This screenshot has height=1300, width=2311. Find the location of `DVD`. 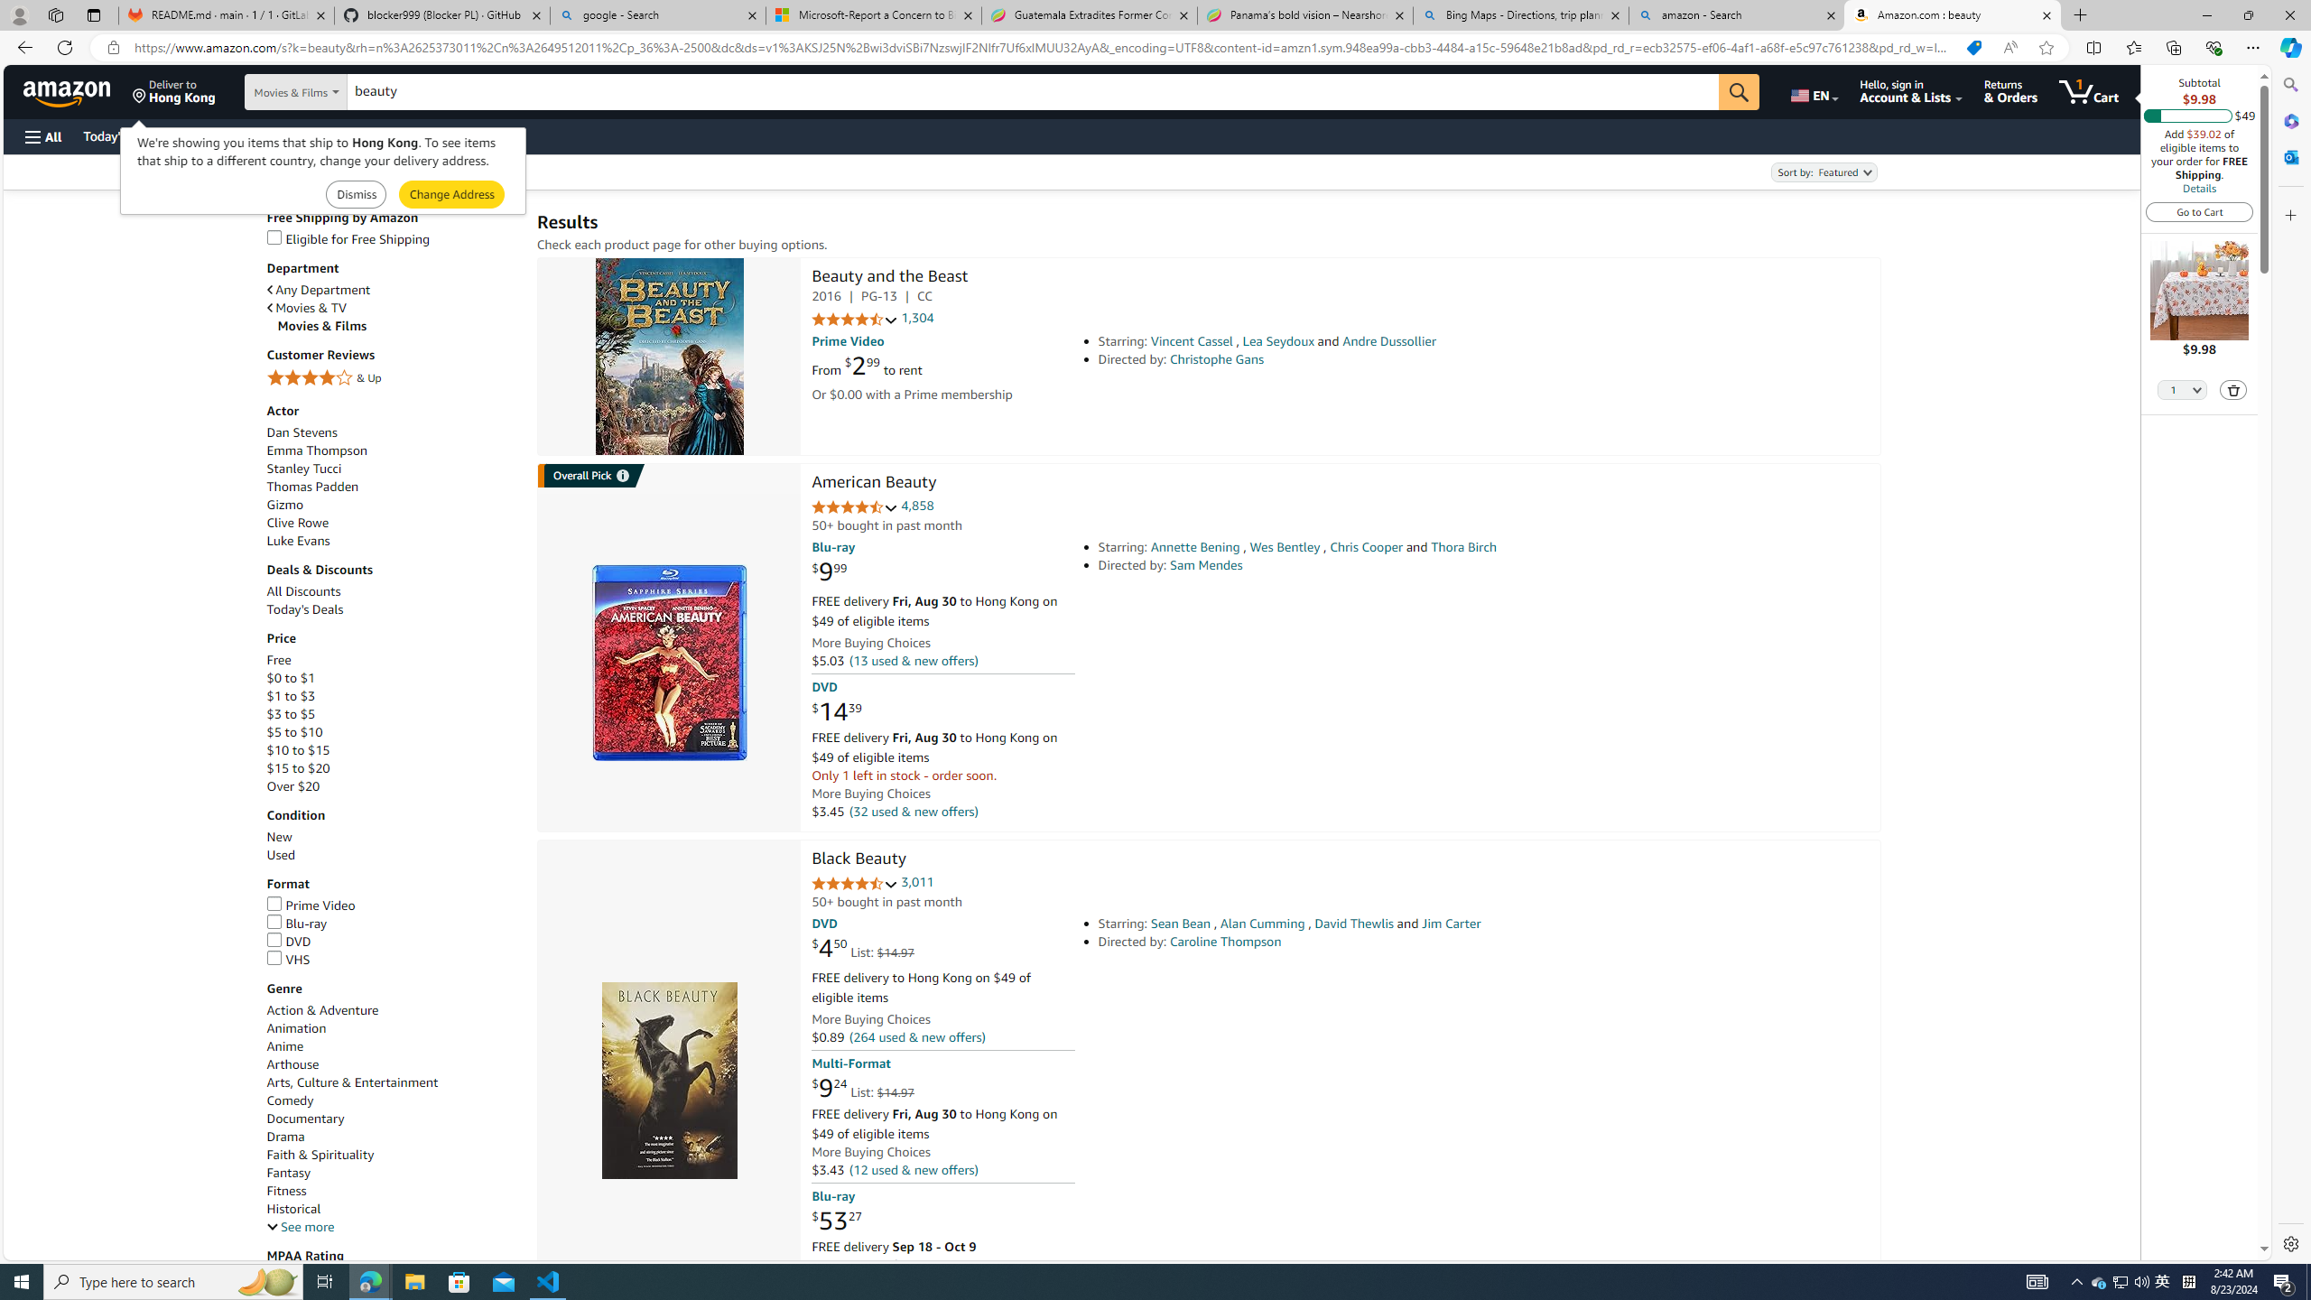

DVD is located at coordinates (393, 942).